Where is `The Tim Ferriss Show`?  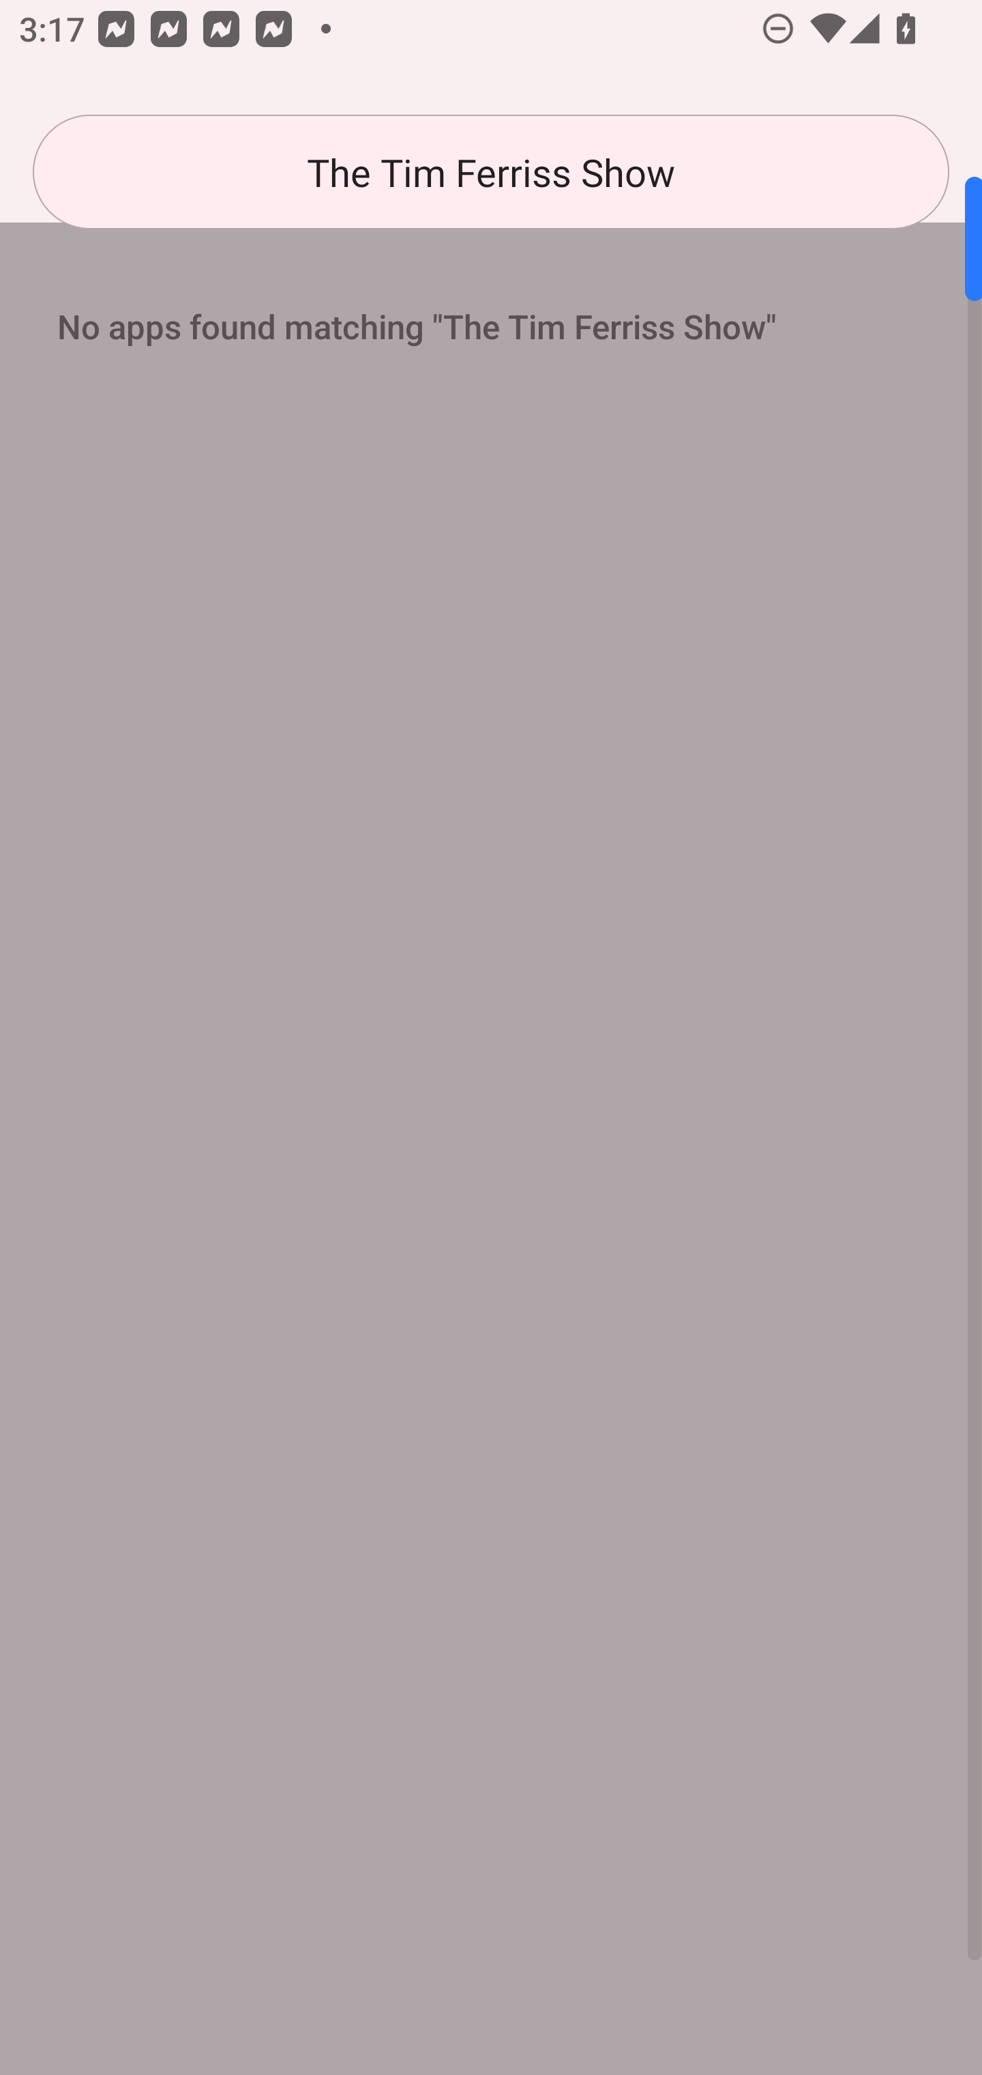 The Tim Ferriss Show is located at coordinates (491, 172).